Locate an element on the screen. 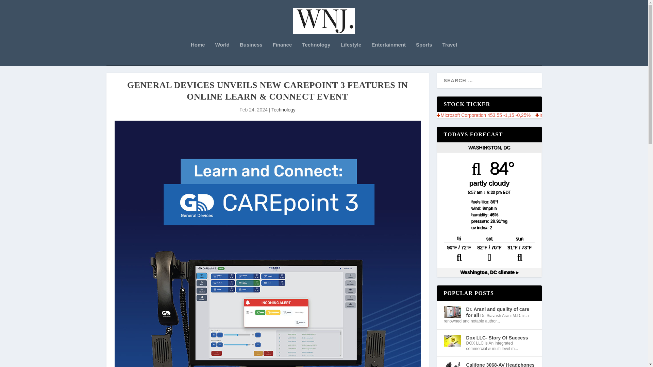 The width and height of the screenshot is (653, 367). Lifestyle is located at coordinates (350, 54).